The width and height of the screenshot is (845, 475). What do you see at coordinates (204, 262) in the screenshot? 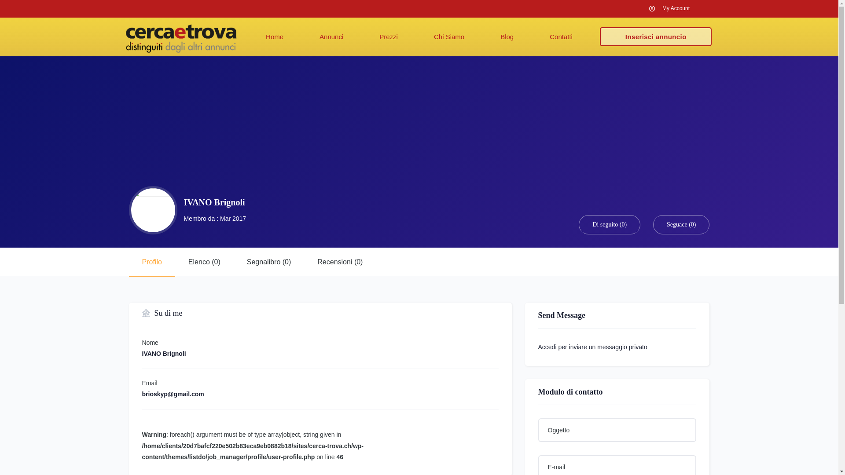
I see `Elenco (0)` at bounding box center [204, 262].